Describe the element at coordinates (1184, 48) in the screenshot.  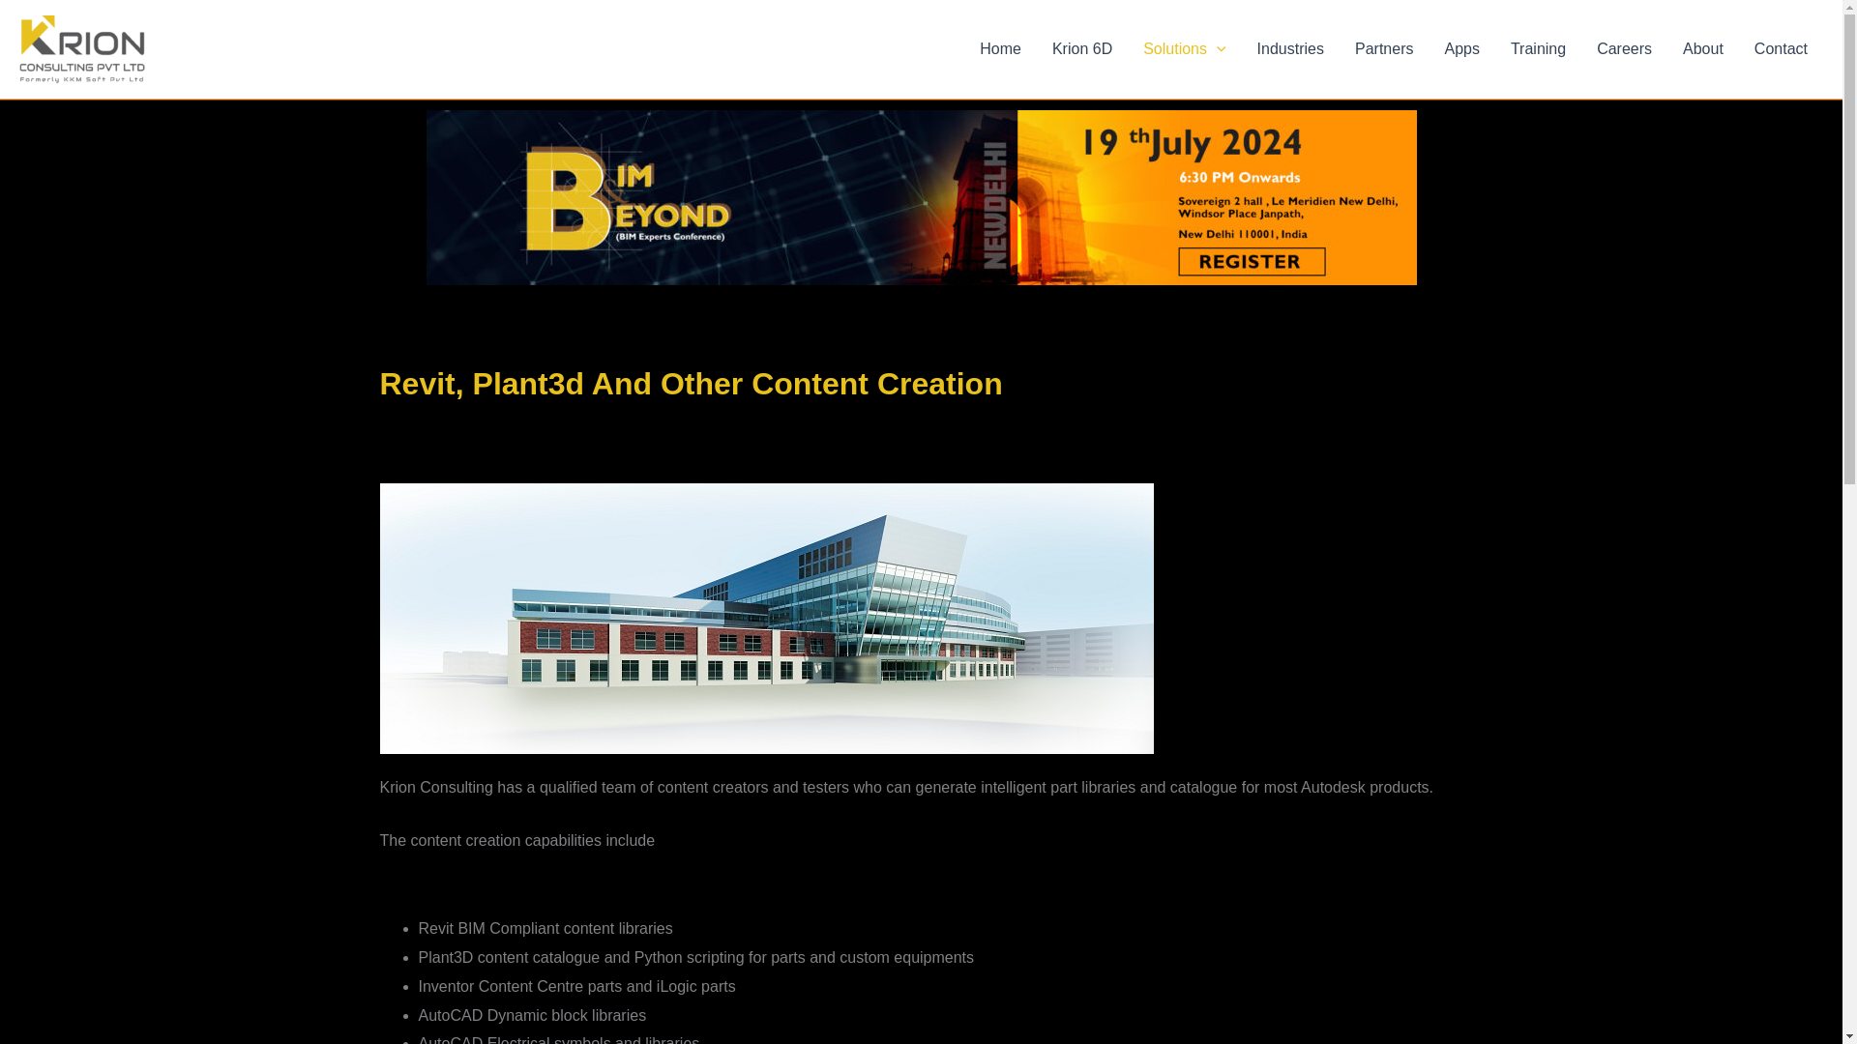
I see `Solutions` at that location.